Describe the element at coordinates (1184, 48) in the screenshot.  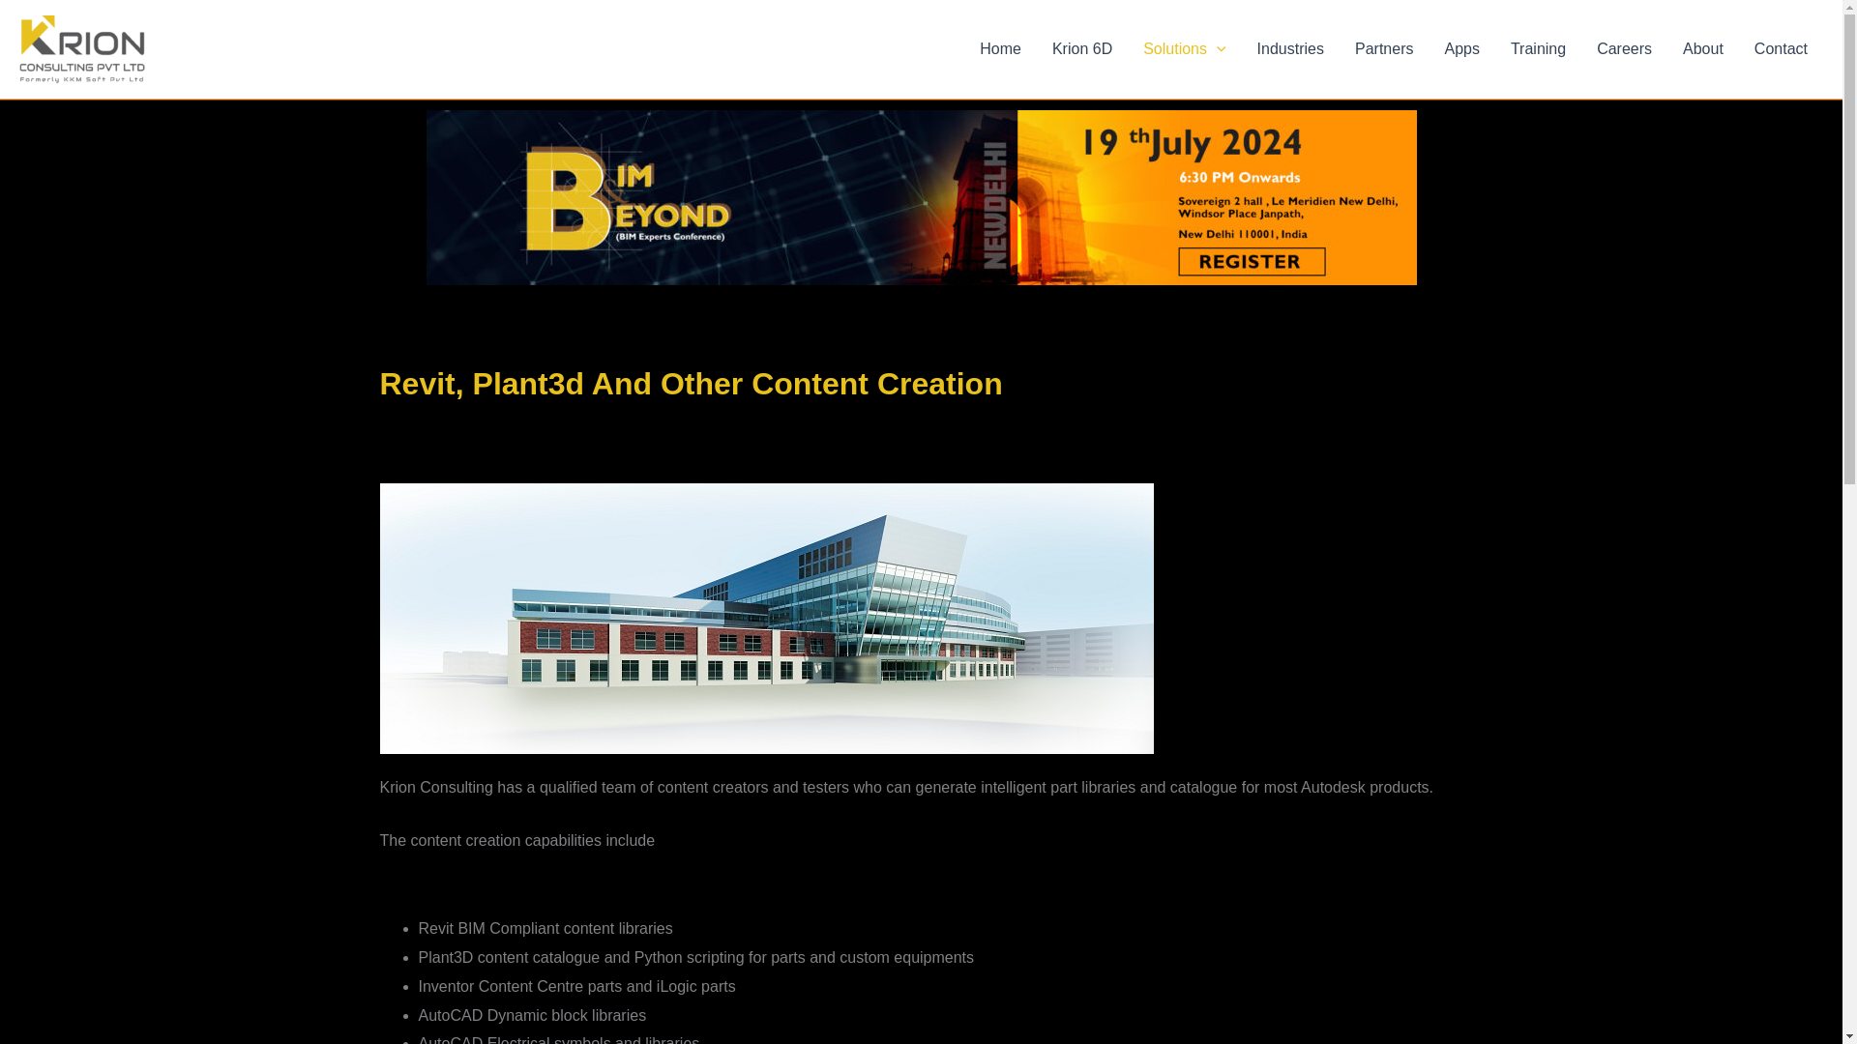
I see `Solutions` at that location.